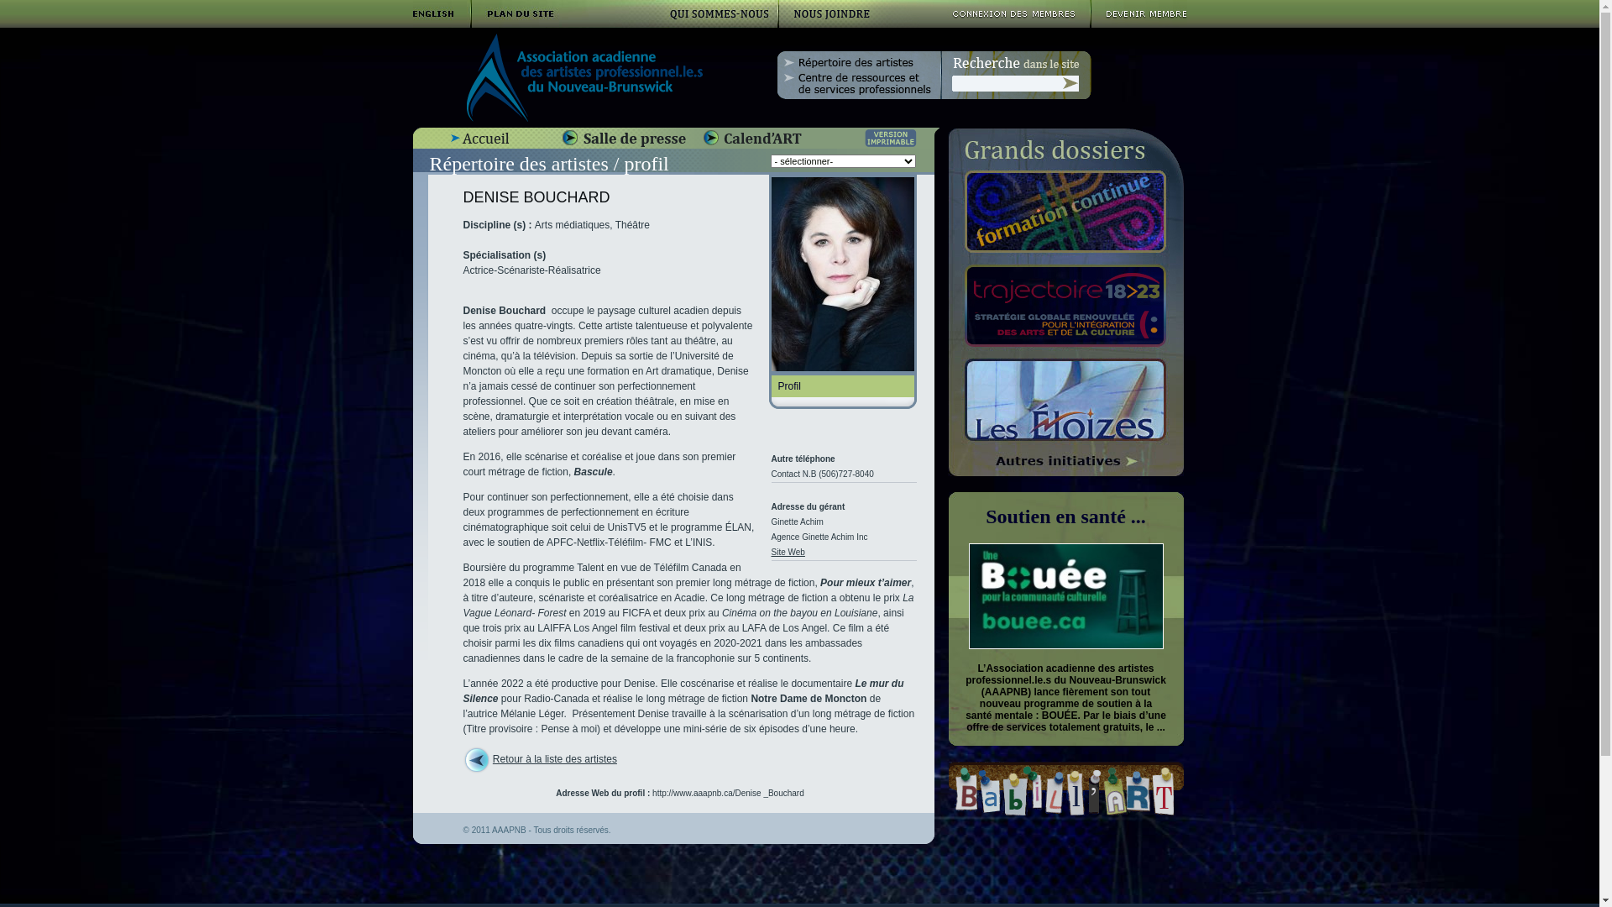  What do you see at coordinates (1064, 462) in the screenshot?
I see `Autres initiatives` at bounding box center [1064, 462].